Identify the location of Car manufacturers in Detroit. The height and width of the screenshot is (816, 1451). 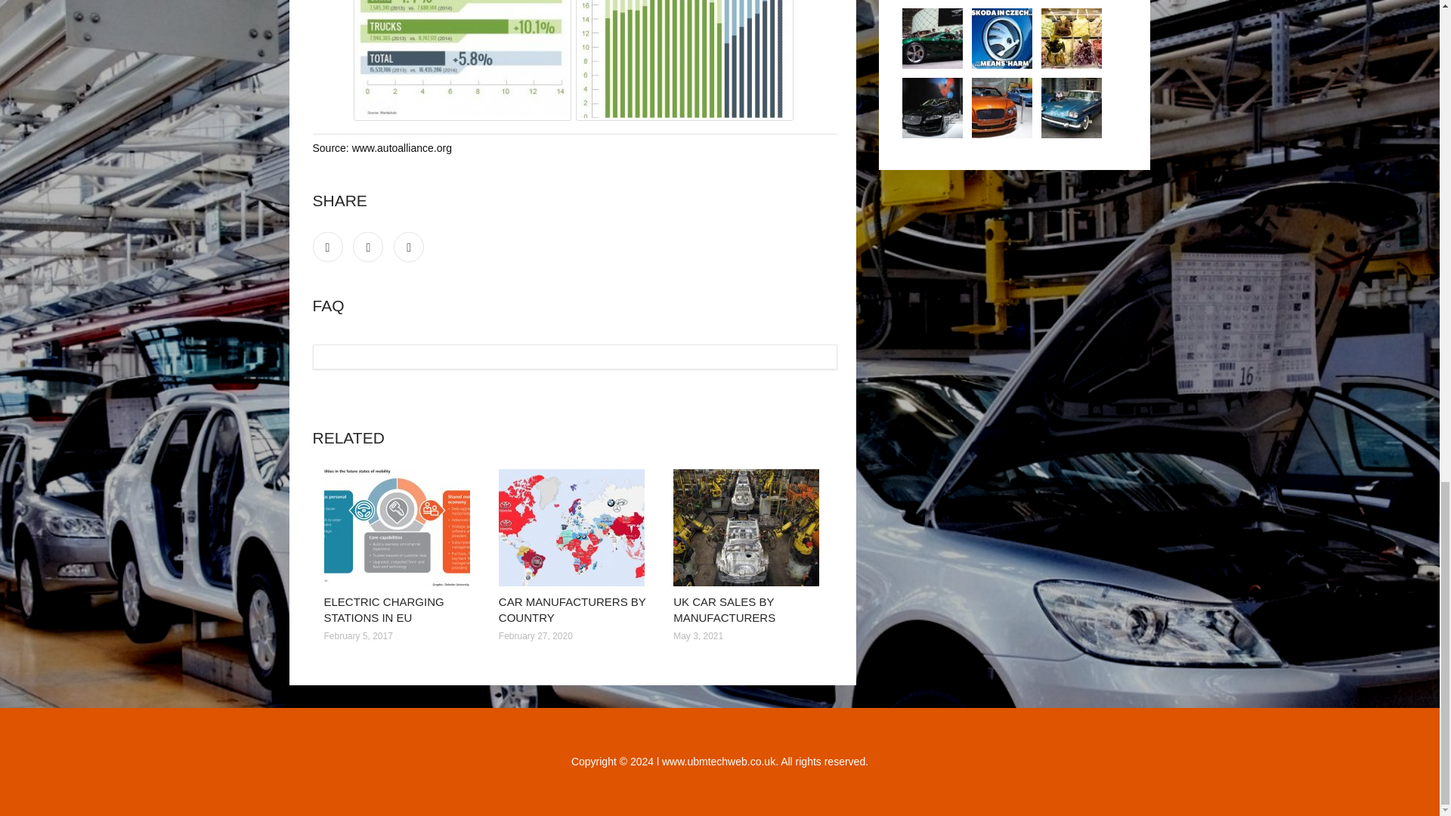
(1072, 107).